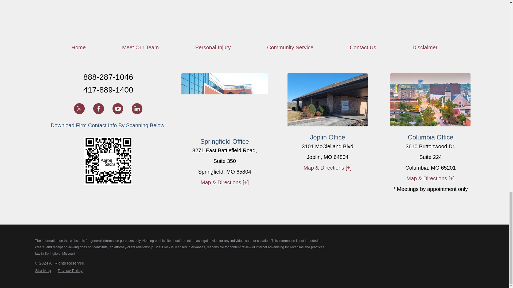 This screenshot has height=288, width=513. Describe the element at coordinates (118, 108) in the screenshot. I see `YouTube` at that location.